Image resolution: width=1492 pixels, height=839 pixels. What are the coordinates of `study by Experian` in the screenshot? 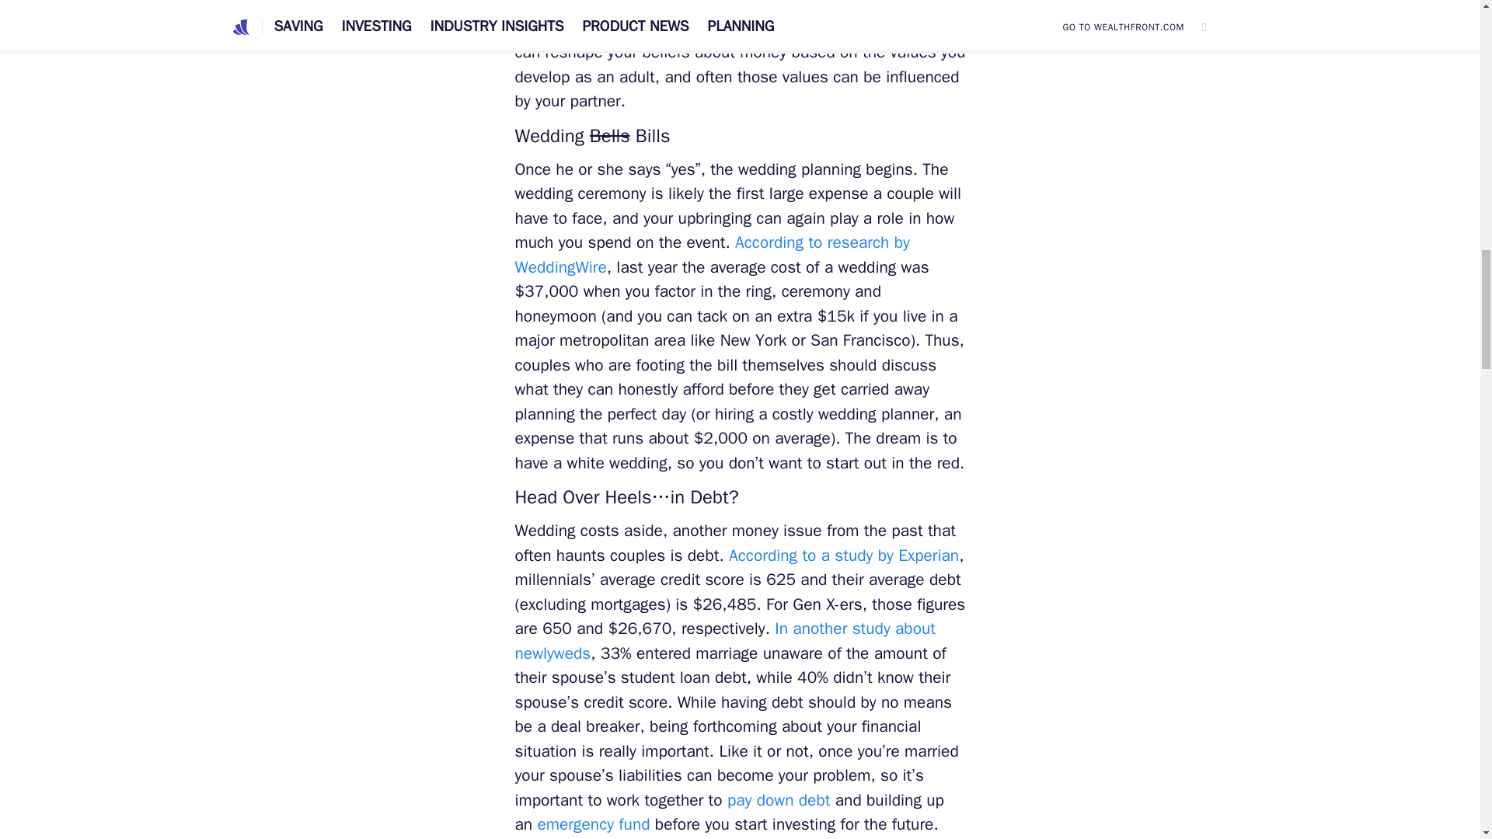 It's located at (897, 555).